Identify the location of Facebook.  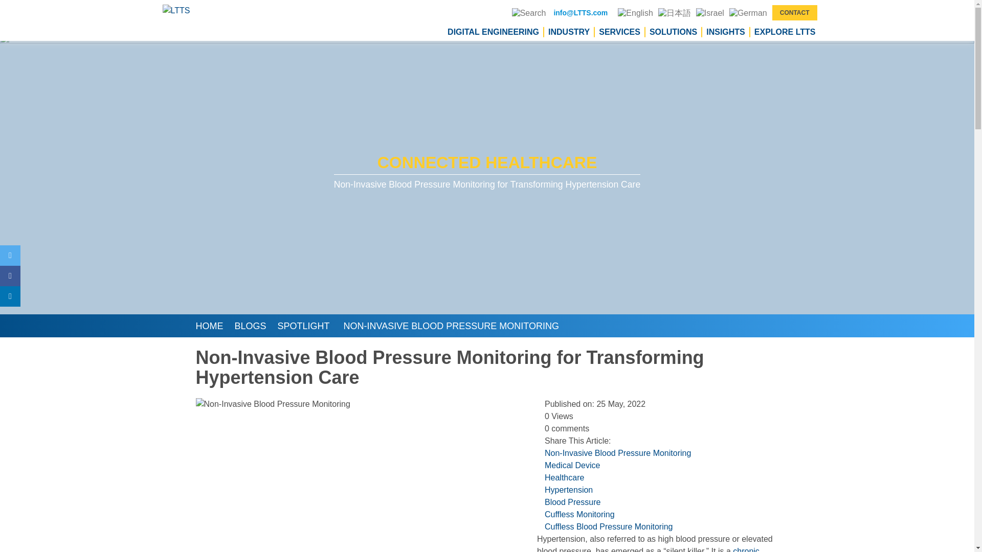
(10, 276).